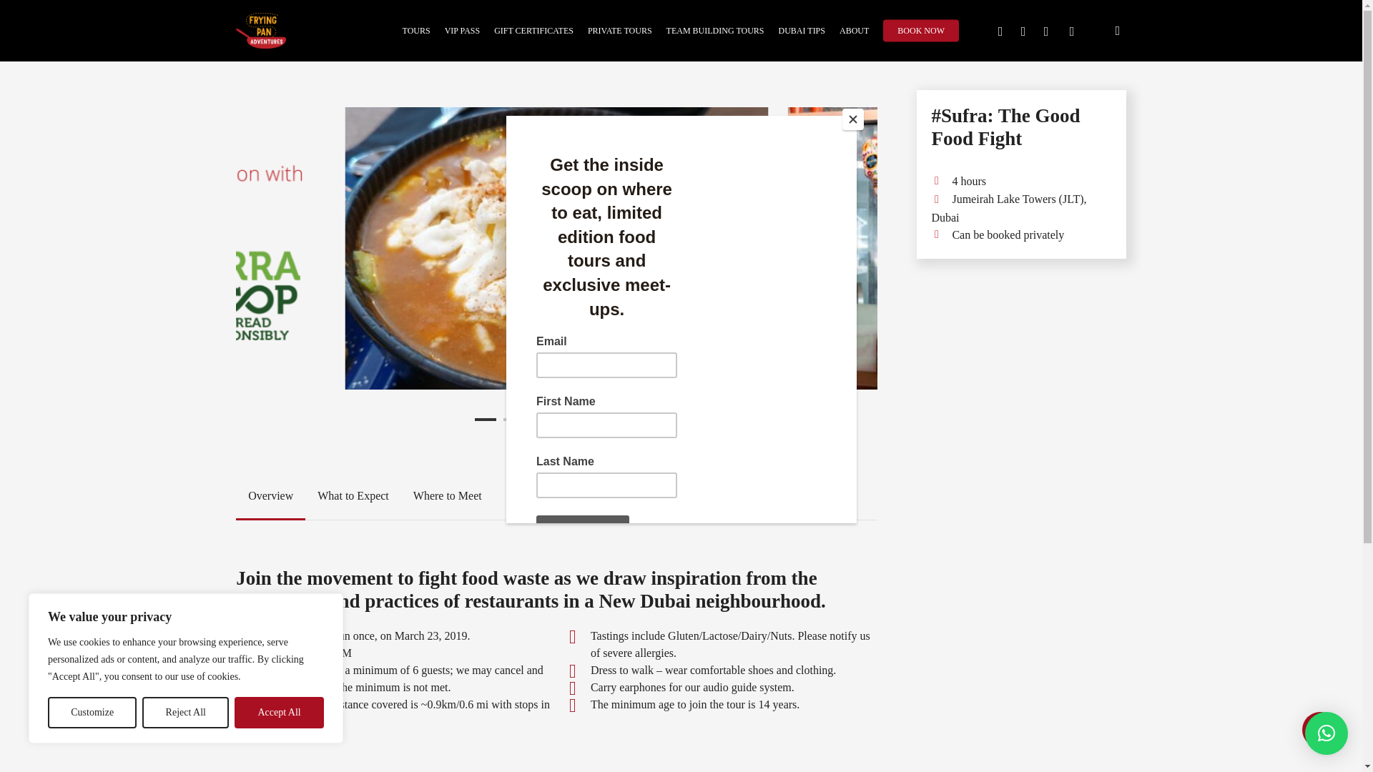  What do you see at coordinates (92, 713) in the screenshot?
I see `Customize` at bounding box center [92, 713].